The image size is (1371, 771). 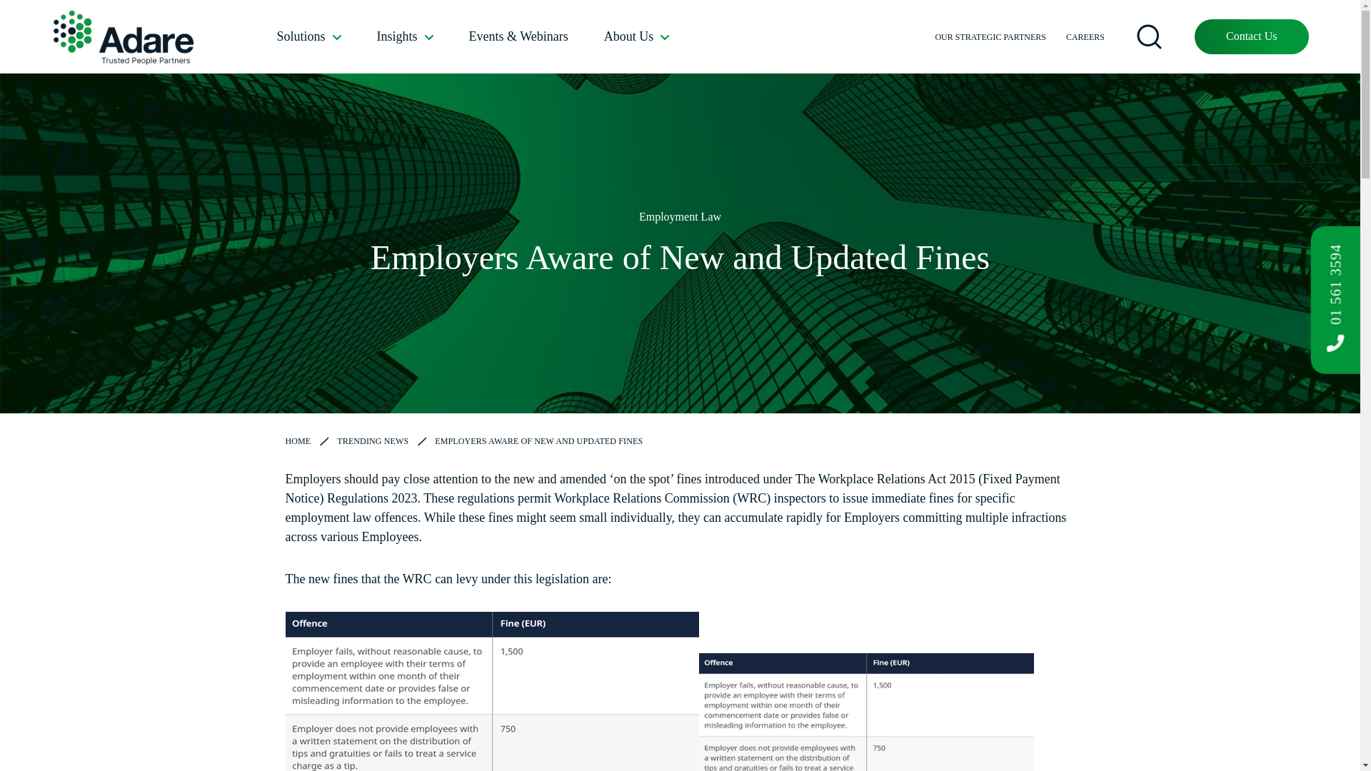 What do you see at coordinates (308, 36) in the screenshot?
I see `Solutions` at bounding box center [308, 36].